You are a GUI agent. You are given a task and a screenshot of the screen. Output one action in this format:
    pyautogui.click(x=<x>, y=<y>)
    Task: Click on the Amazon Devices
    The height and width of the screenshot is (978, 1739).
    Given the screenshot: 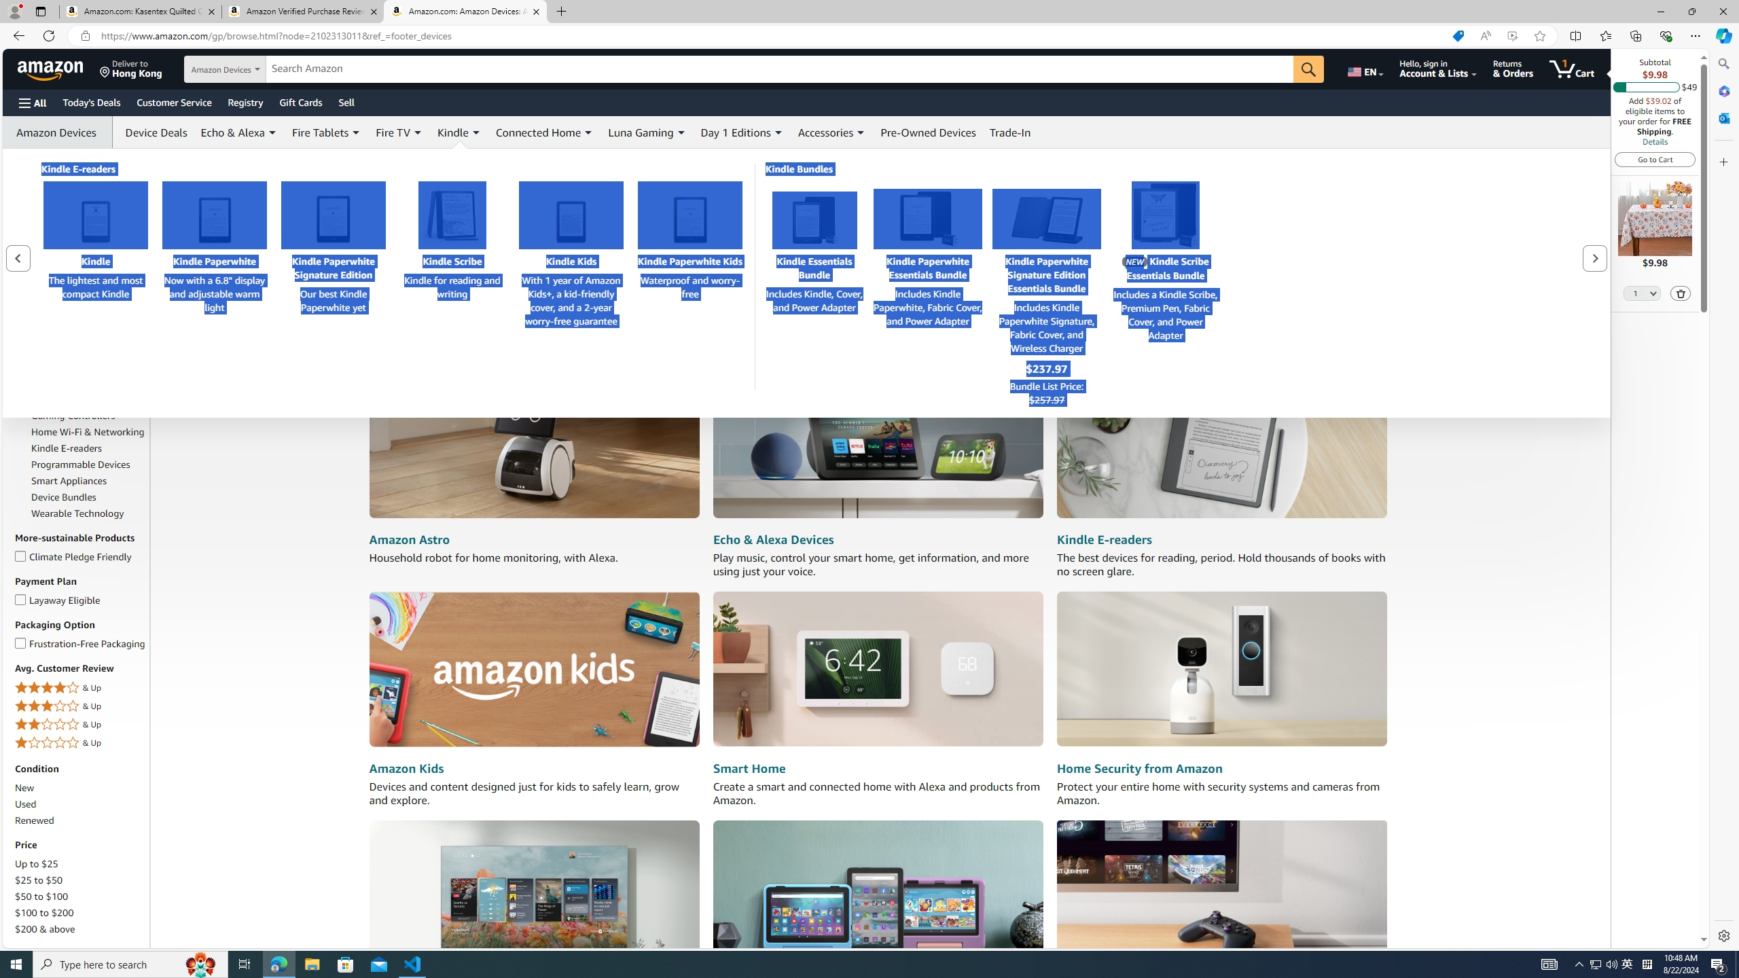 What is the action you would take?
    pyautogui.click(x=81, y=290)
    